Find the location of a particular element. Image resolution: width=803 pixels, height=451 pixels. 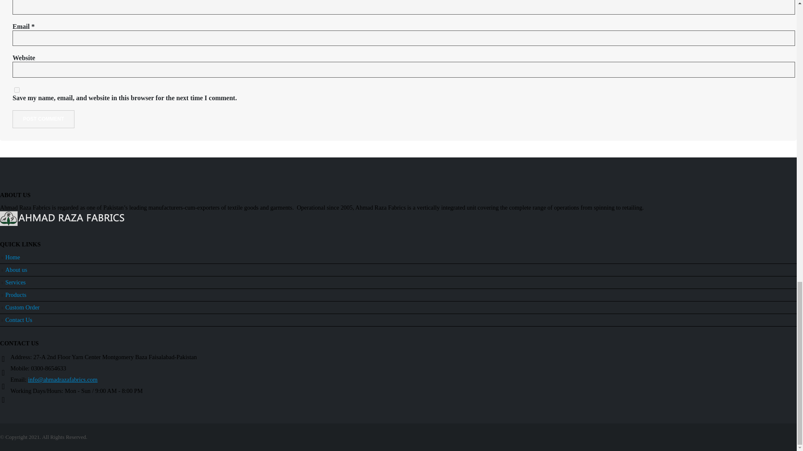

Products is located at coordinates (16, 294).